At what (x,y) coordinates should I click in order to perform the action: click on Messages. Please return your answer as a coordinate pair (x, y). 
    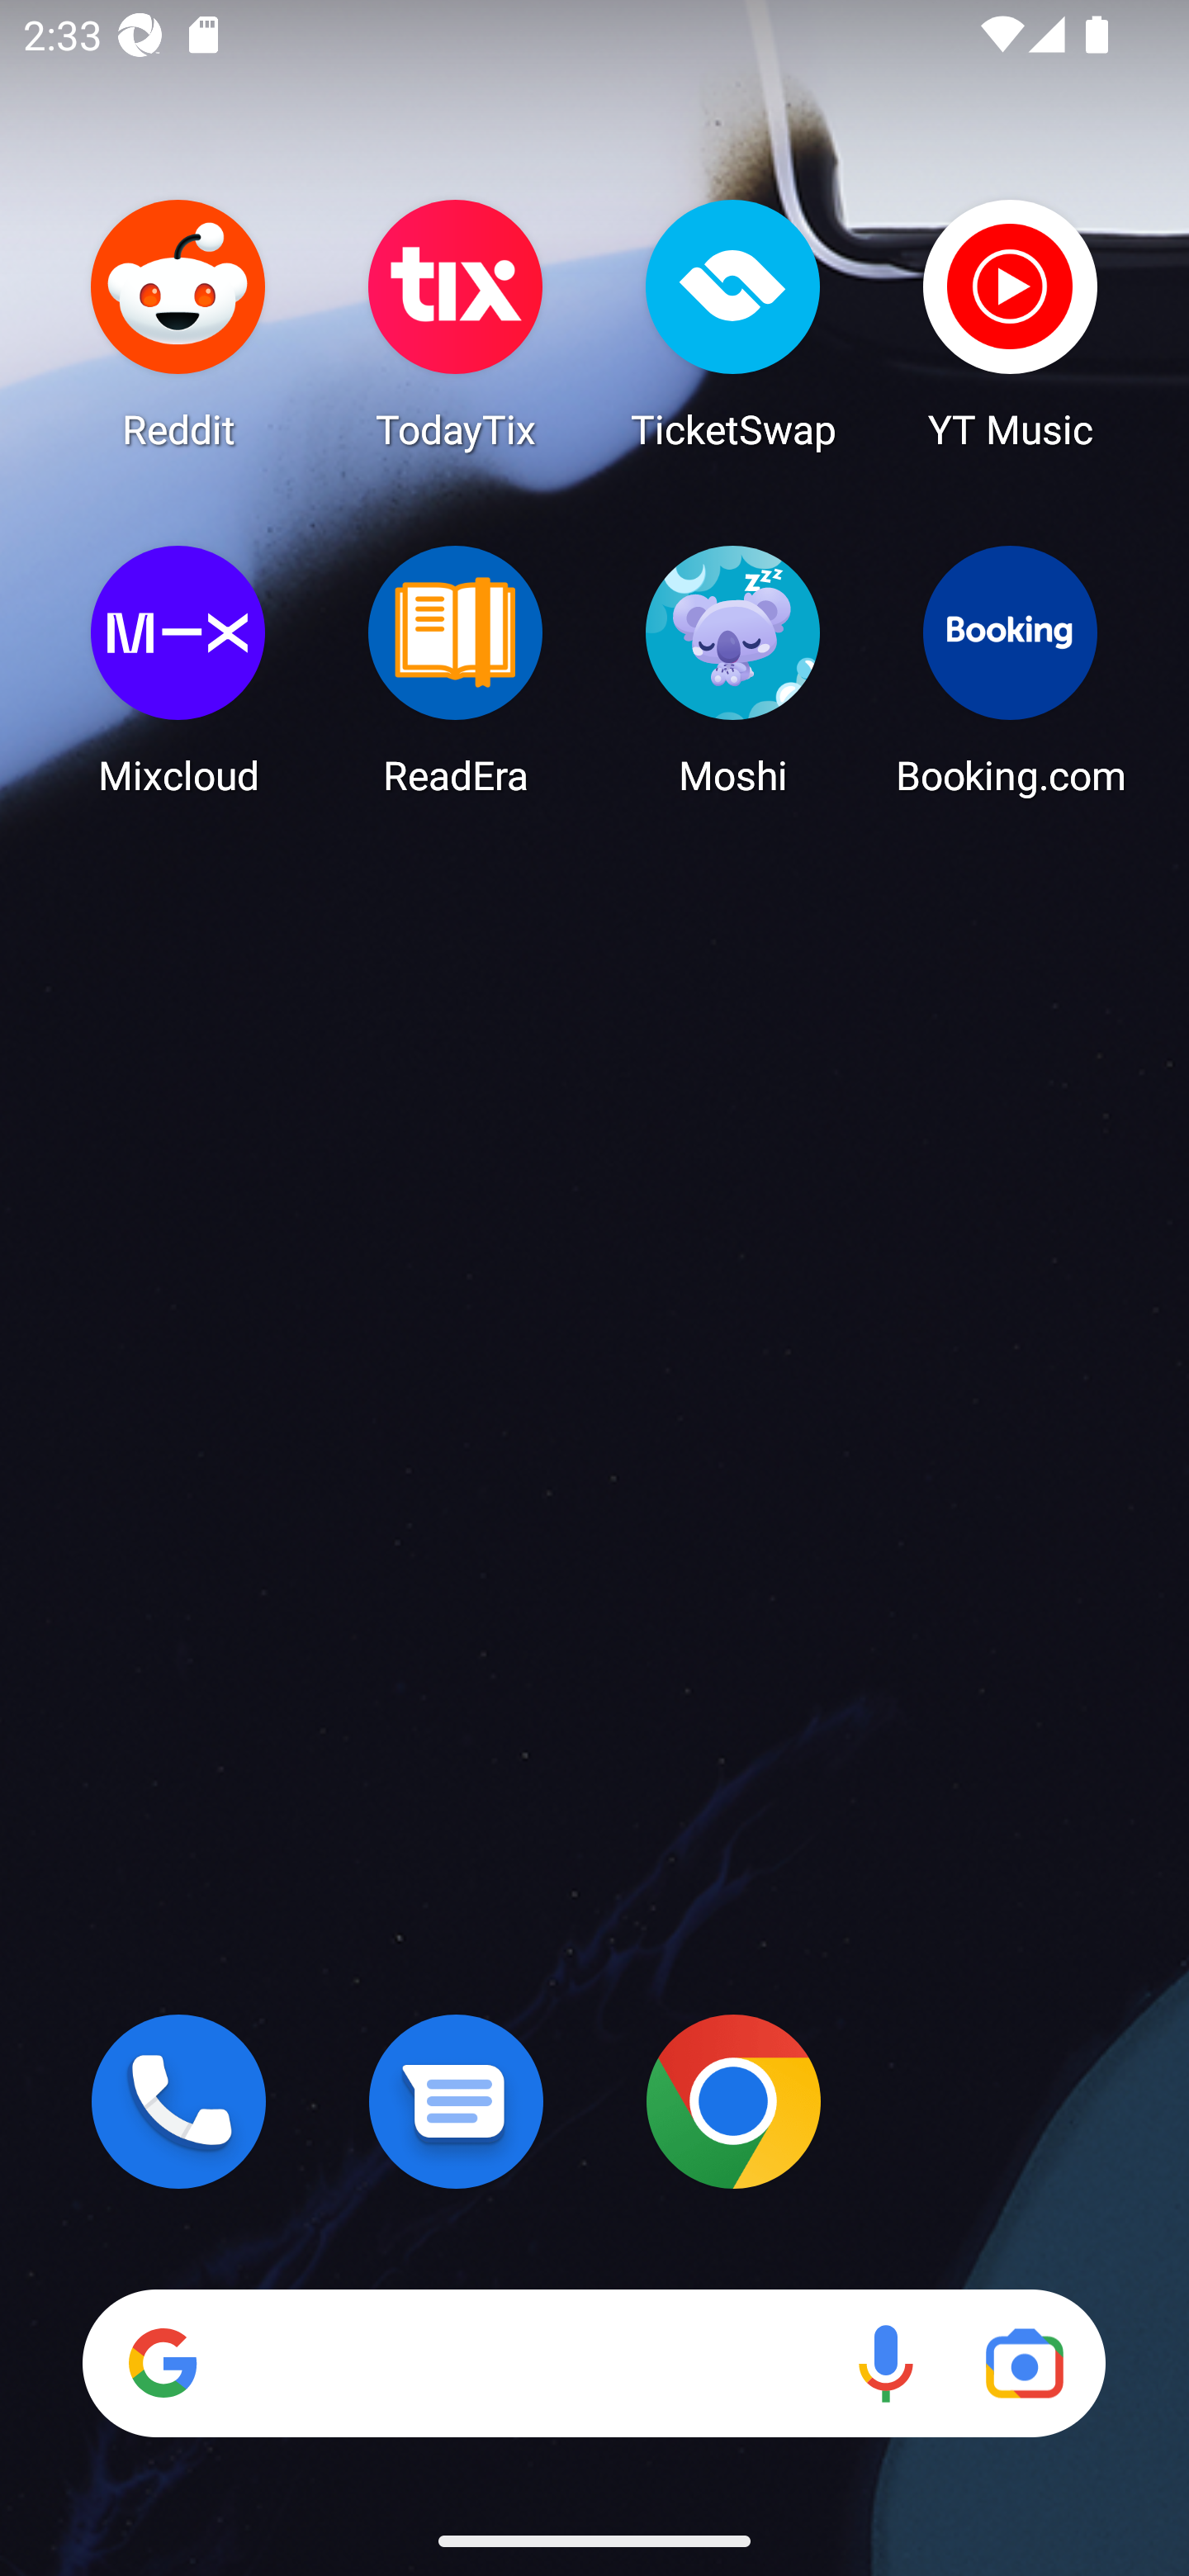
    Looking at the image, I should click on (456, 2101).